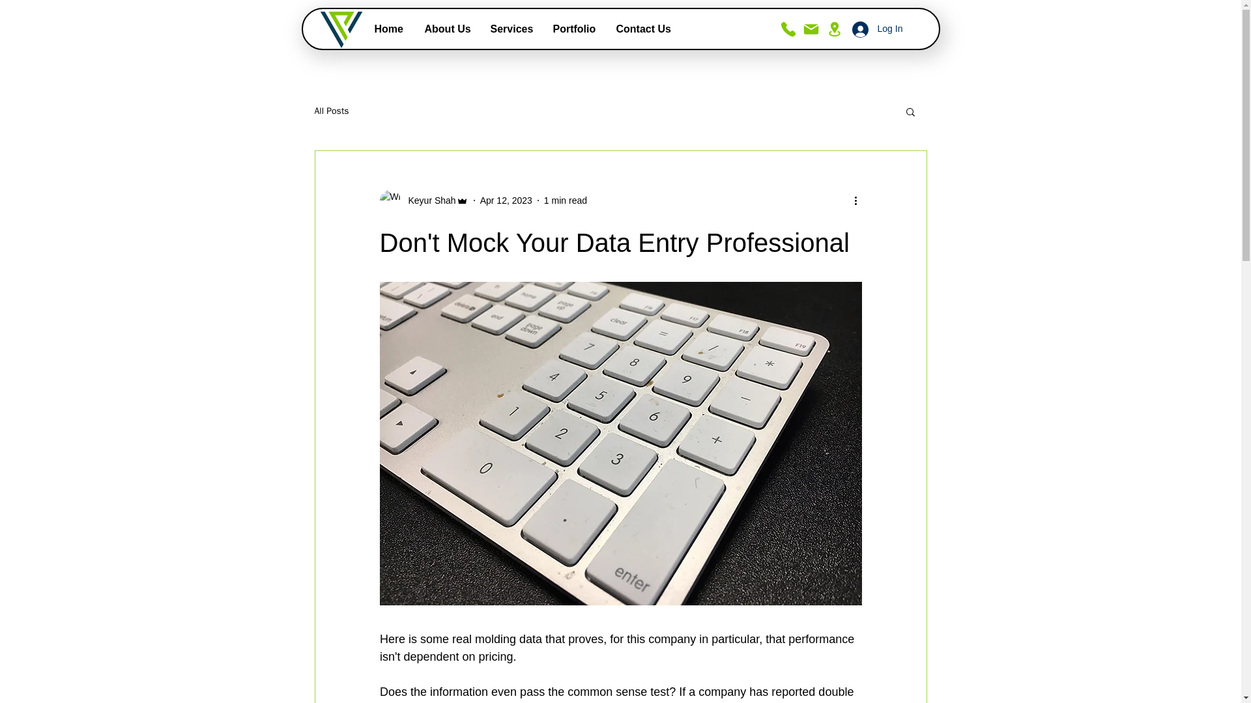  I want to click on All Posts, so click(331, 111).